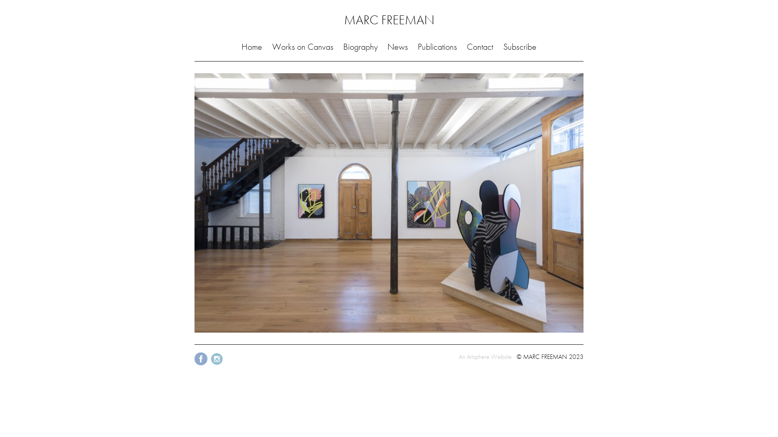 Image resolution: width=778 pixels, height=437 pixels. I want to click on Subscribe, so click(520, 47).